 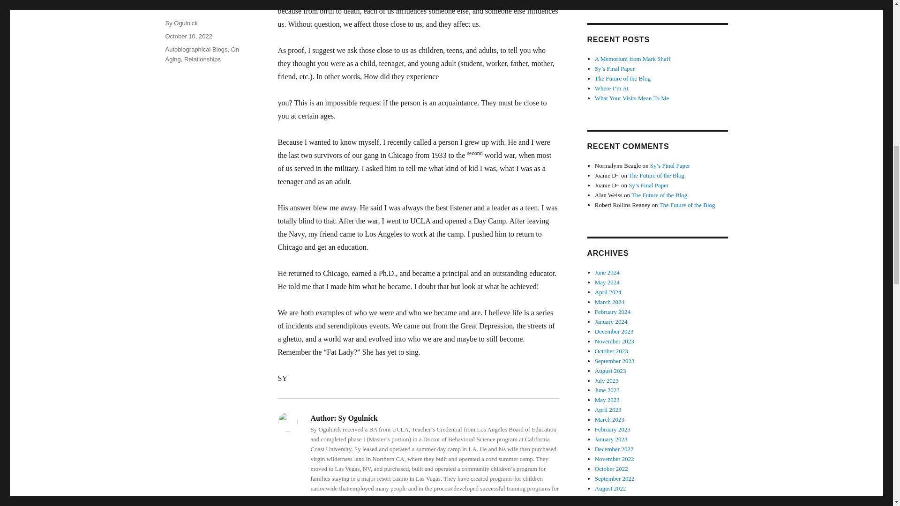 I want to click on Sy Ogulnick, so click(x=181, y=23).